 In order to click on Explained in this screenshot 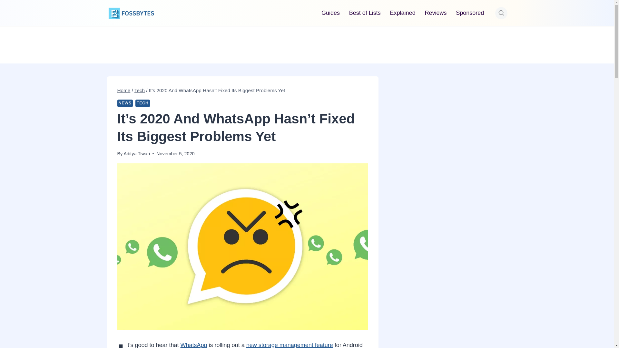, I will do `click(402, 13)`.